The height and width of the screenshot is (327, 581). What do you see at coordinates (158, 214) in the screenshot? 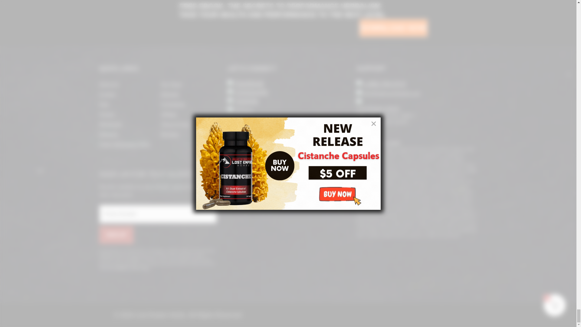
I see `Please enter a valid phone number.` at bounding box center [158, 214].